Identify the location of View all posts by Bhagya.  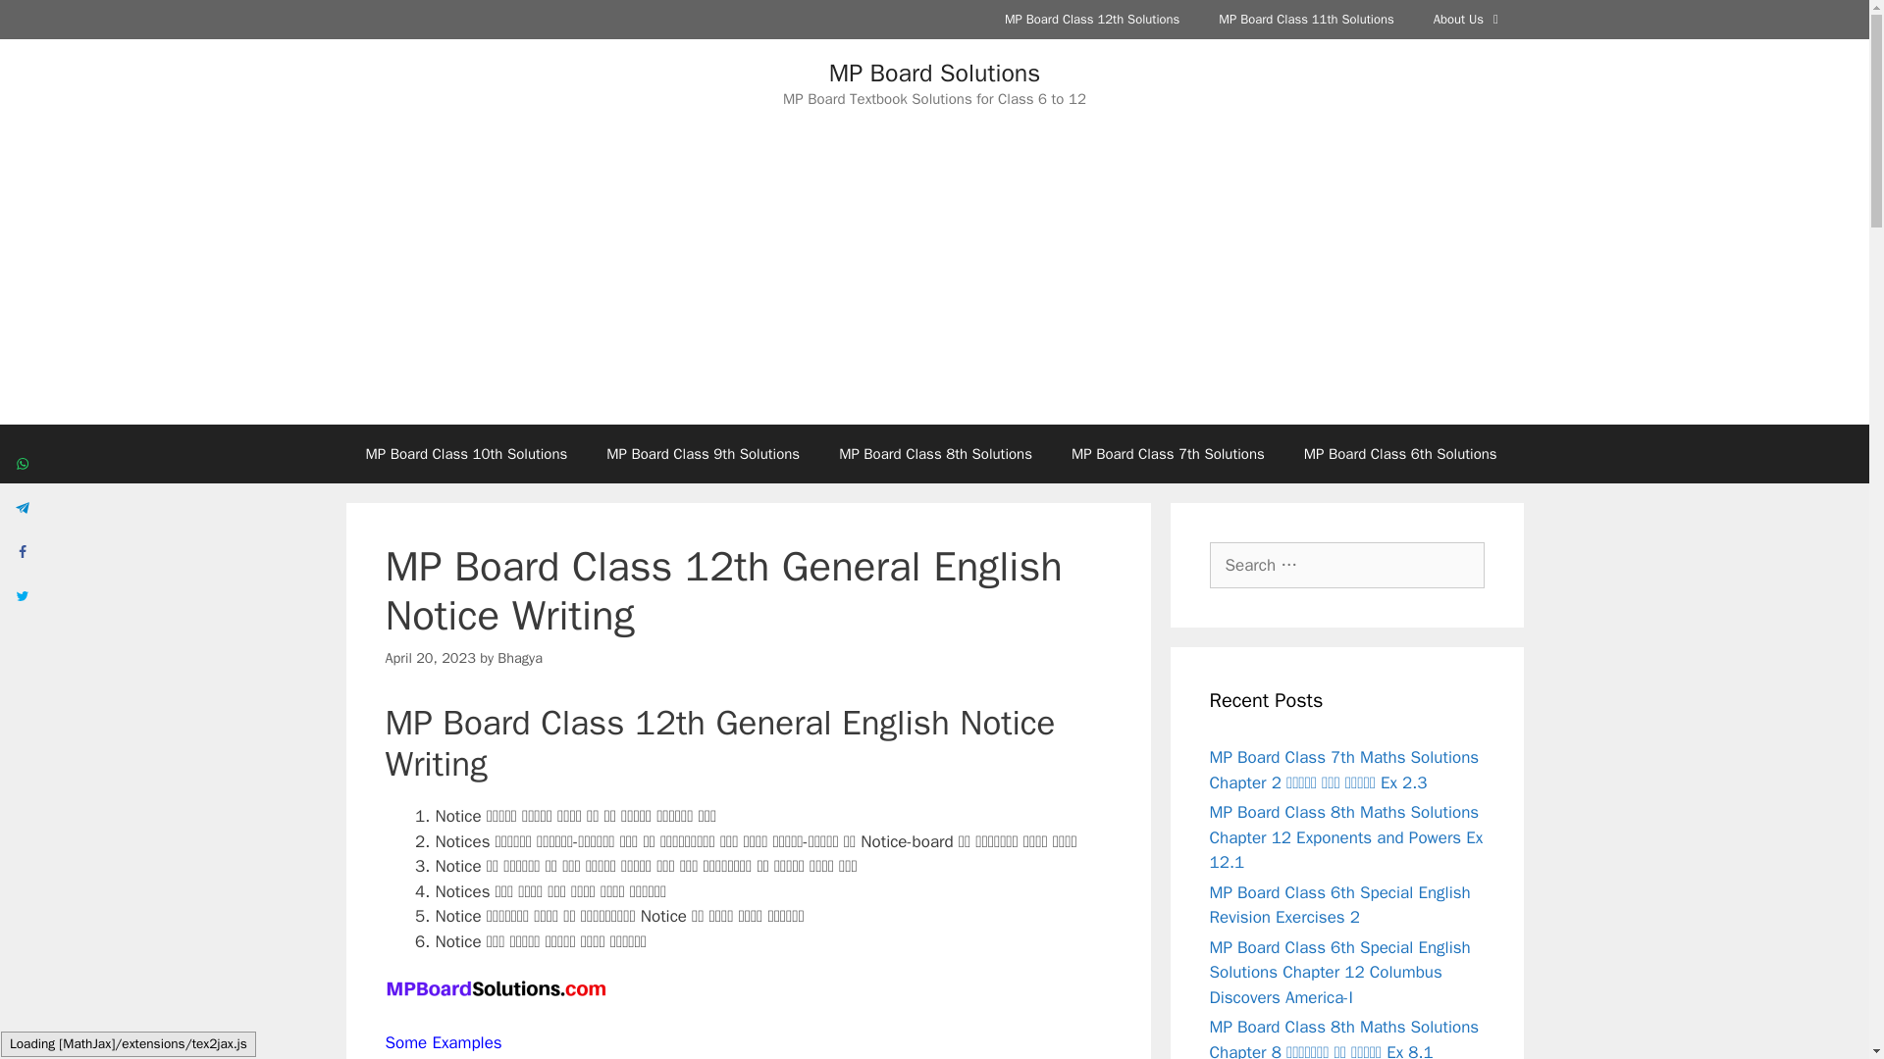
(519, 658).